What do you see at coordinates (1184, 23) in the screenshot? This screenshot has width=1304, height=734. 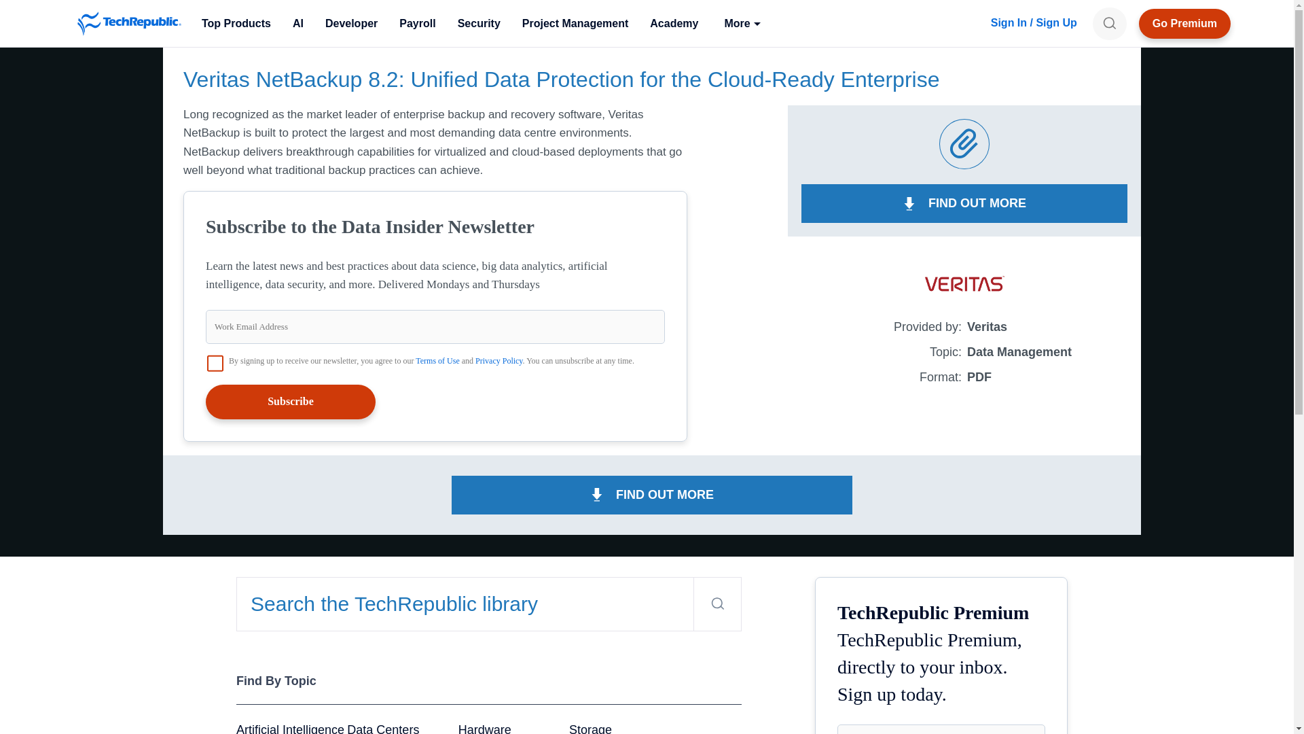 I see `Go Premium` at bounding box center [1184, 23].